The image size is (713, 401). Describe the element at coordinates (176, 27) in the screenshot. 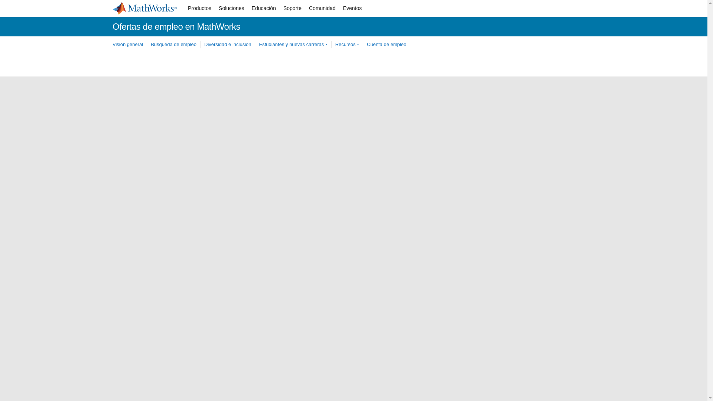

I see `Ofertas de empleo en MathWorks` at that location.